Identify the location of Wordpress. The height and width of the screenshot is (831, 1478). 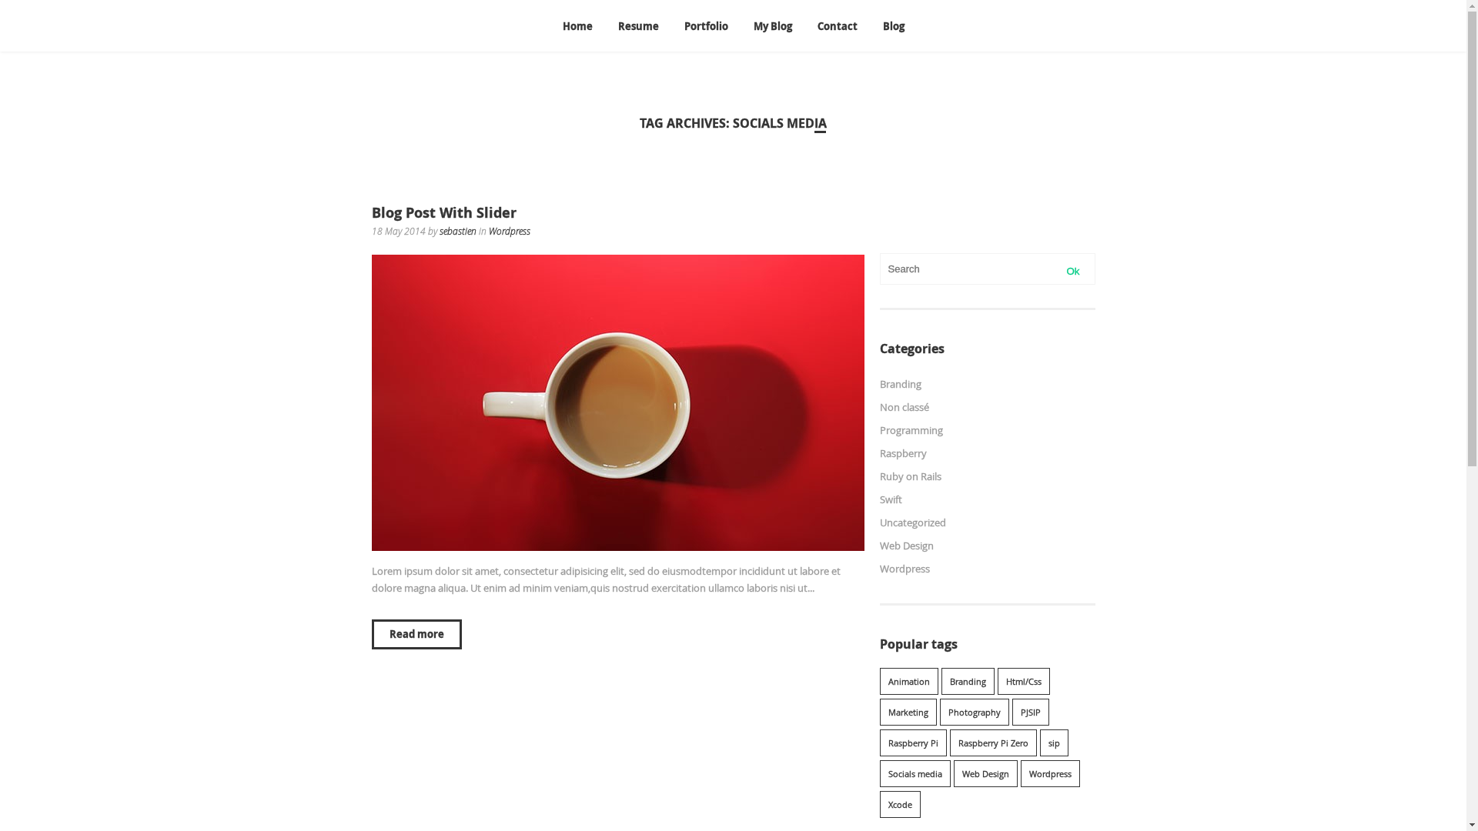
(509, 231).